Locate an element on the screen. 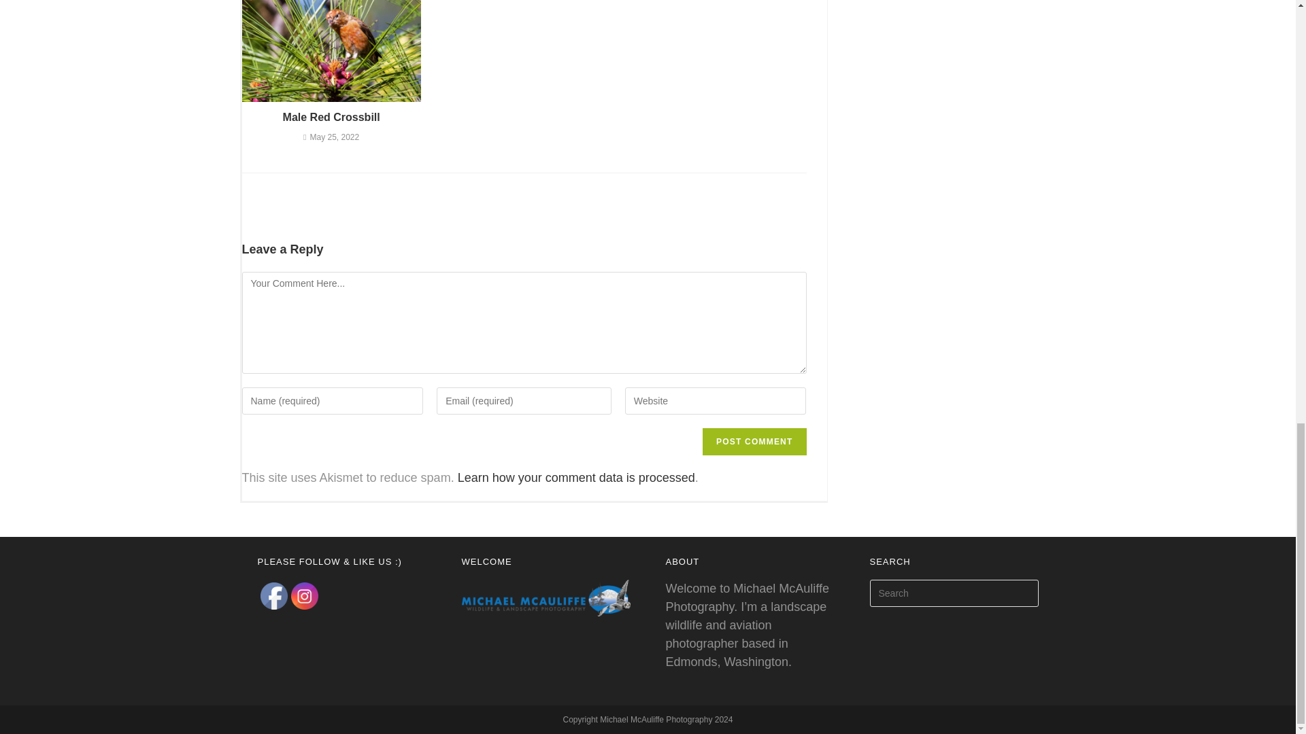  Facebook is located at coordinates (273, 596).